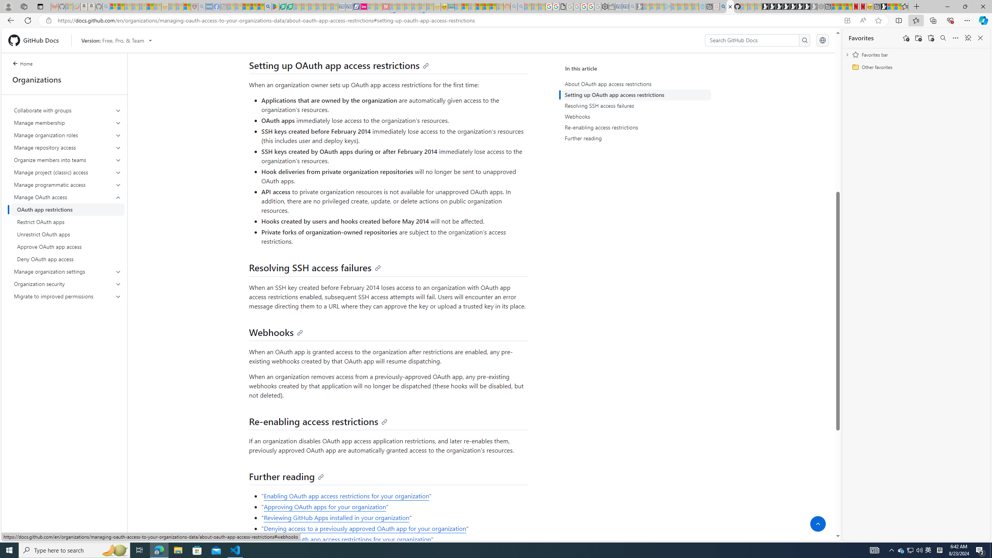  Describe the element at coordinates (67, 122) in the screenshot. I see `Manage membership` at that location.